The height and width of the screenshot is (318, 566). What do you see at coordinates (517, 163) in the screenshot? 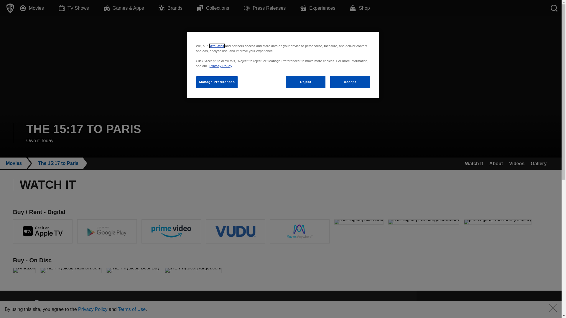
I see `Videos` at bounding box center [517, 163].